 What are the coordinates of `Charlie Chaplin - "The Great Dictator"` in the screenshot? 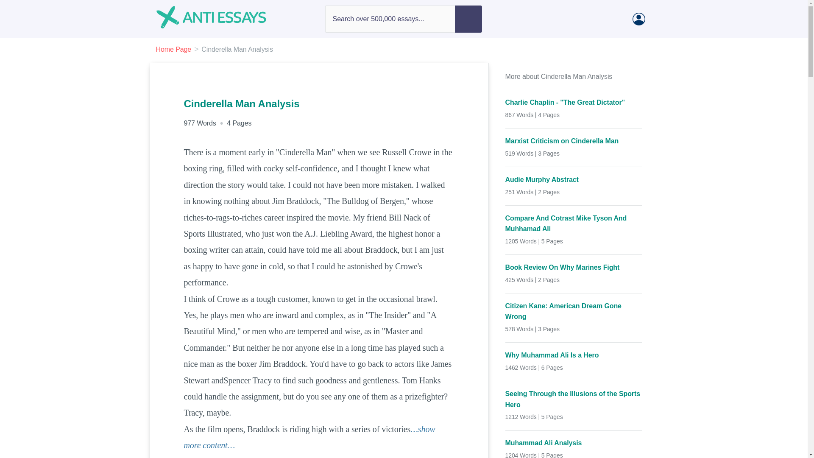 It's located at (574, 102).